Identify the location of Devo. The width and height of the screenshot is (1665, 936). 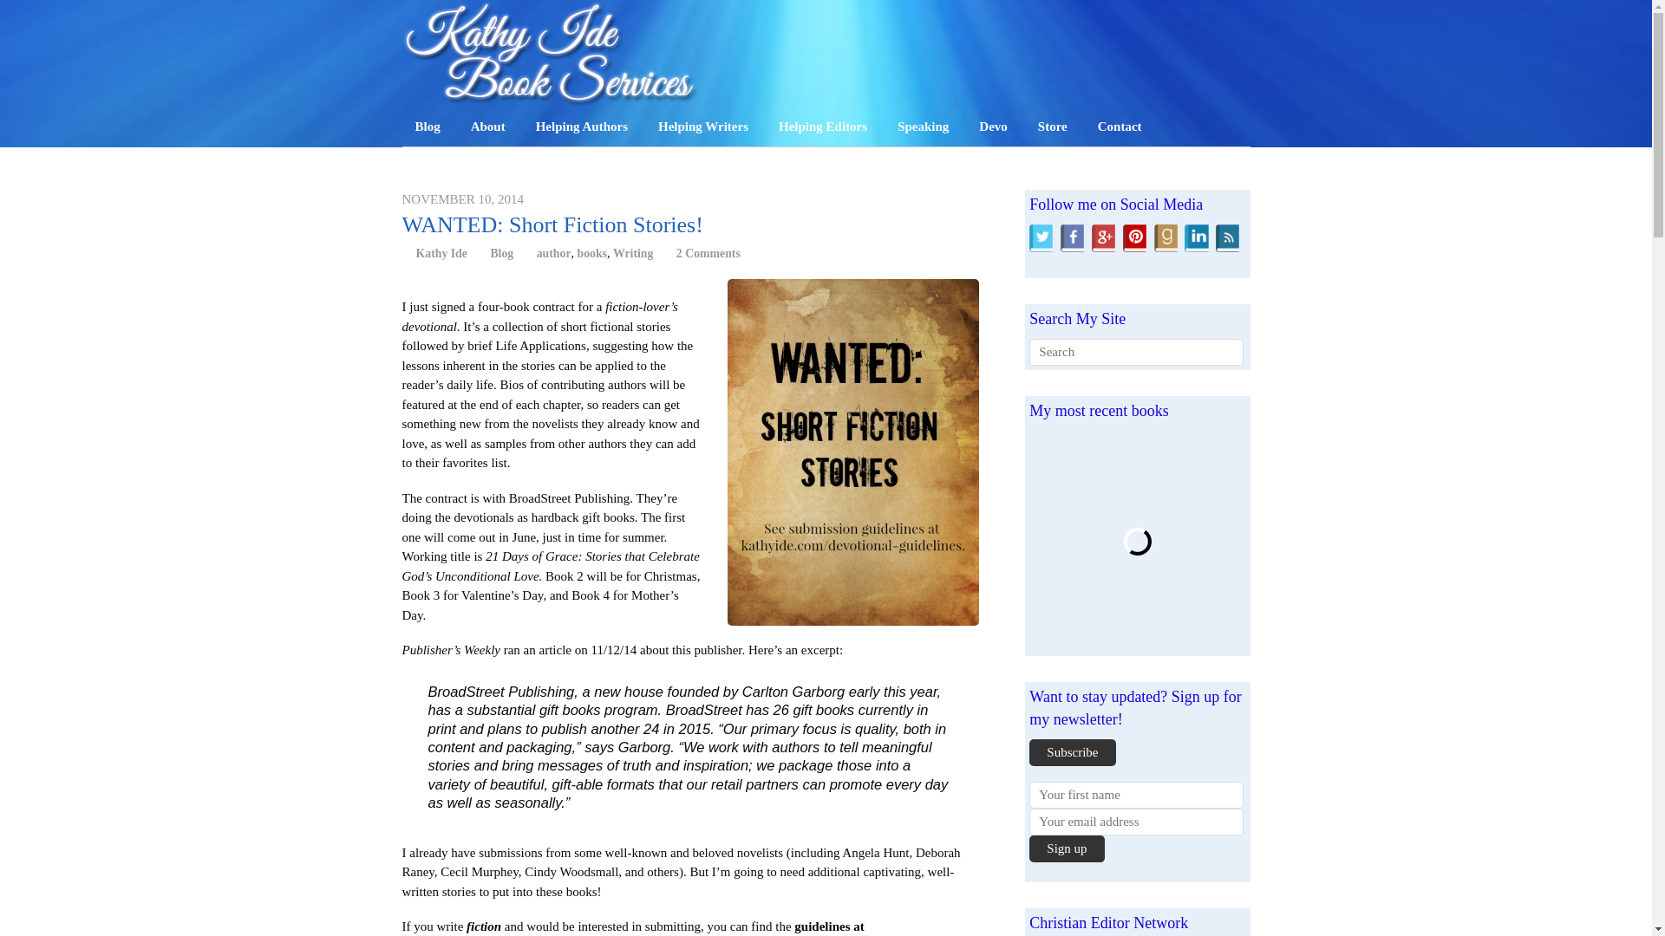
(992, 127).